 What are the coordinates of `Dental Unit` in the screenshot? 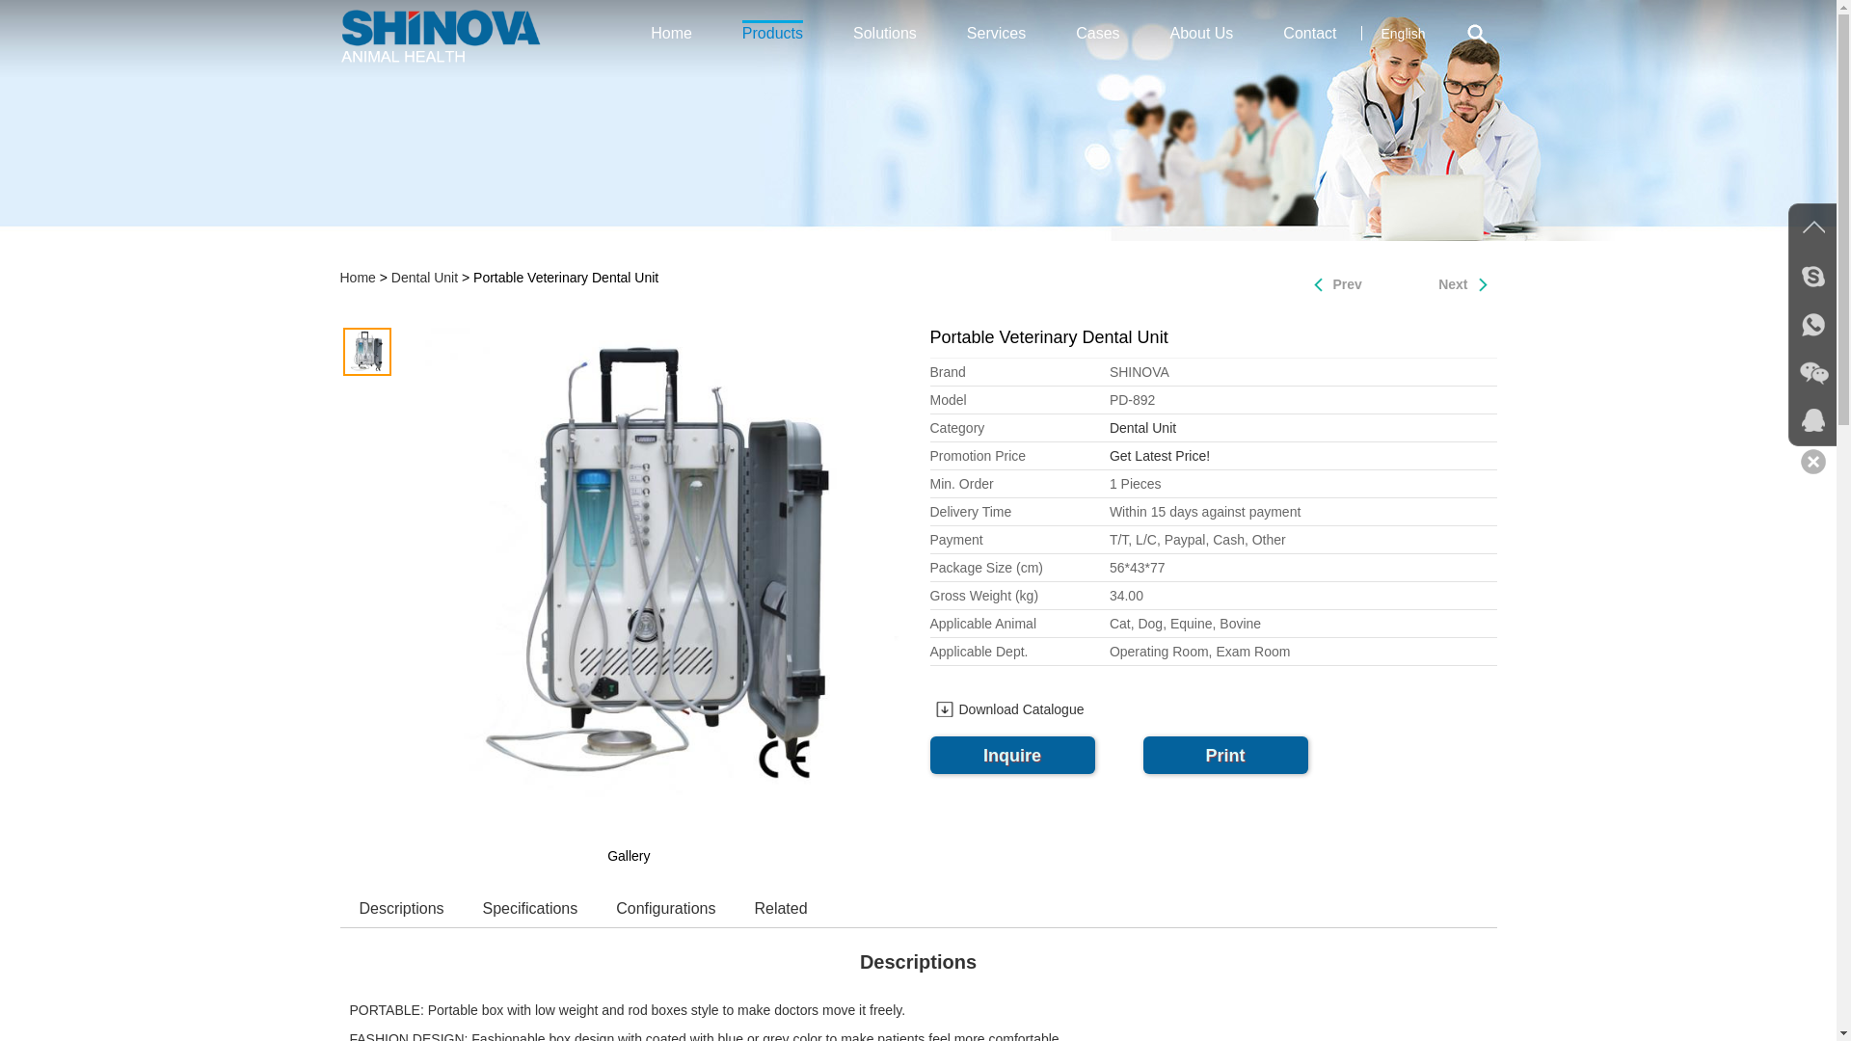 It's located at (424, 277).